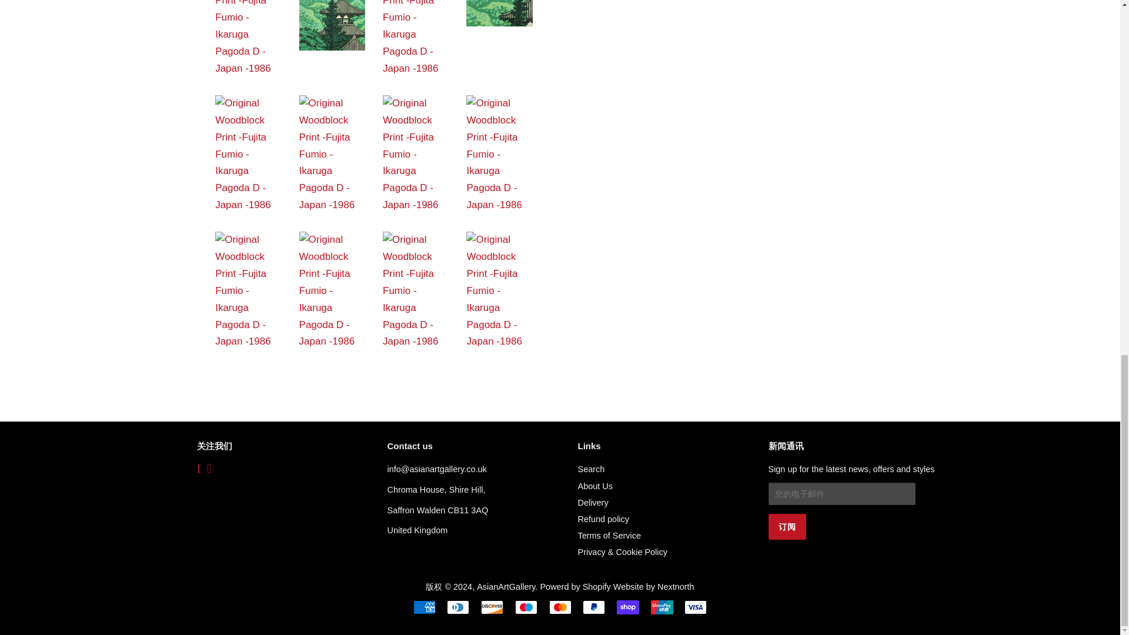 The height and width of the screenshot is (635, 1129). I want to click on Diners Club, so click(458, 607).